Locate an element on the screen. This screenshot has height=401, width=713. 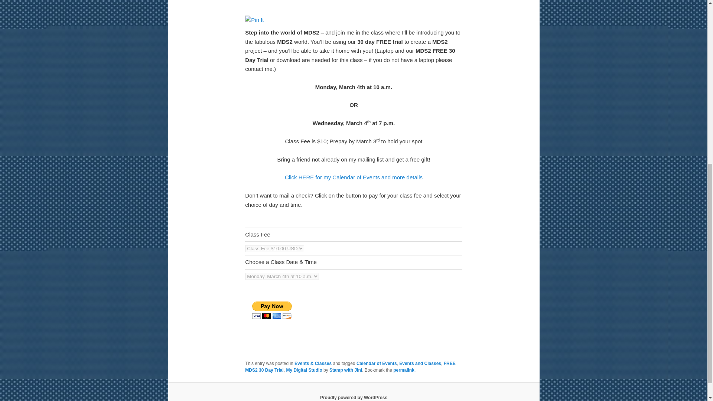
FREE MDS2 30 Day Trial is located at coordinates (350, 367).